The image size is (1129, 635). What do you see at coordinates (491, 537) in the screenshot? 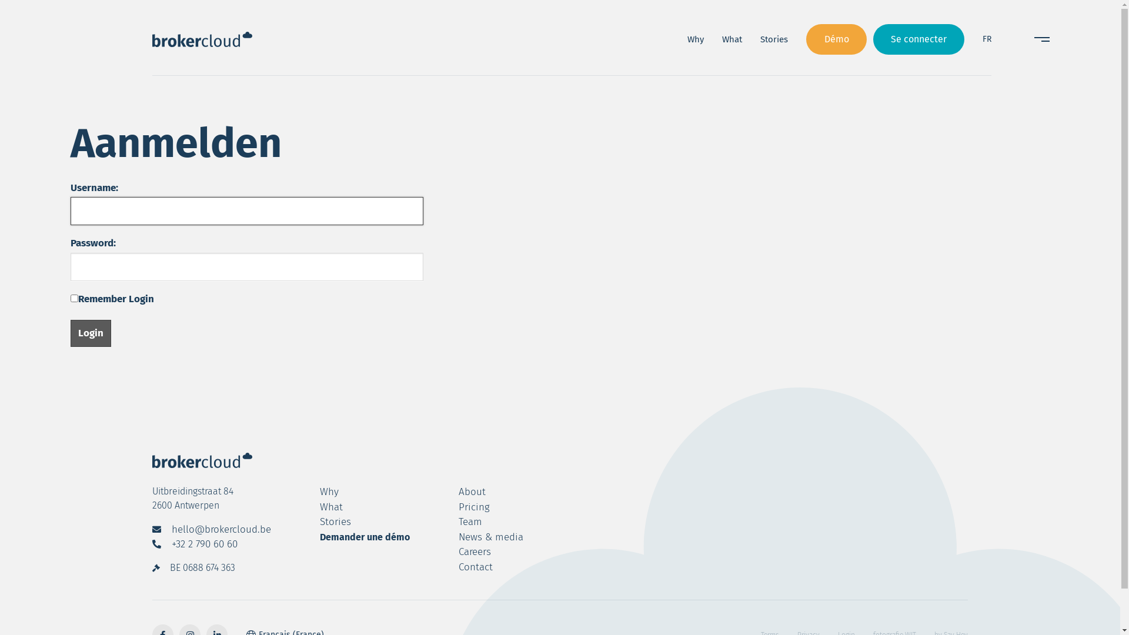
I see `news & media` at bounding box center [491, 537].